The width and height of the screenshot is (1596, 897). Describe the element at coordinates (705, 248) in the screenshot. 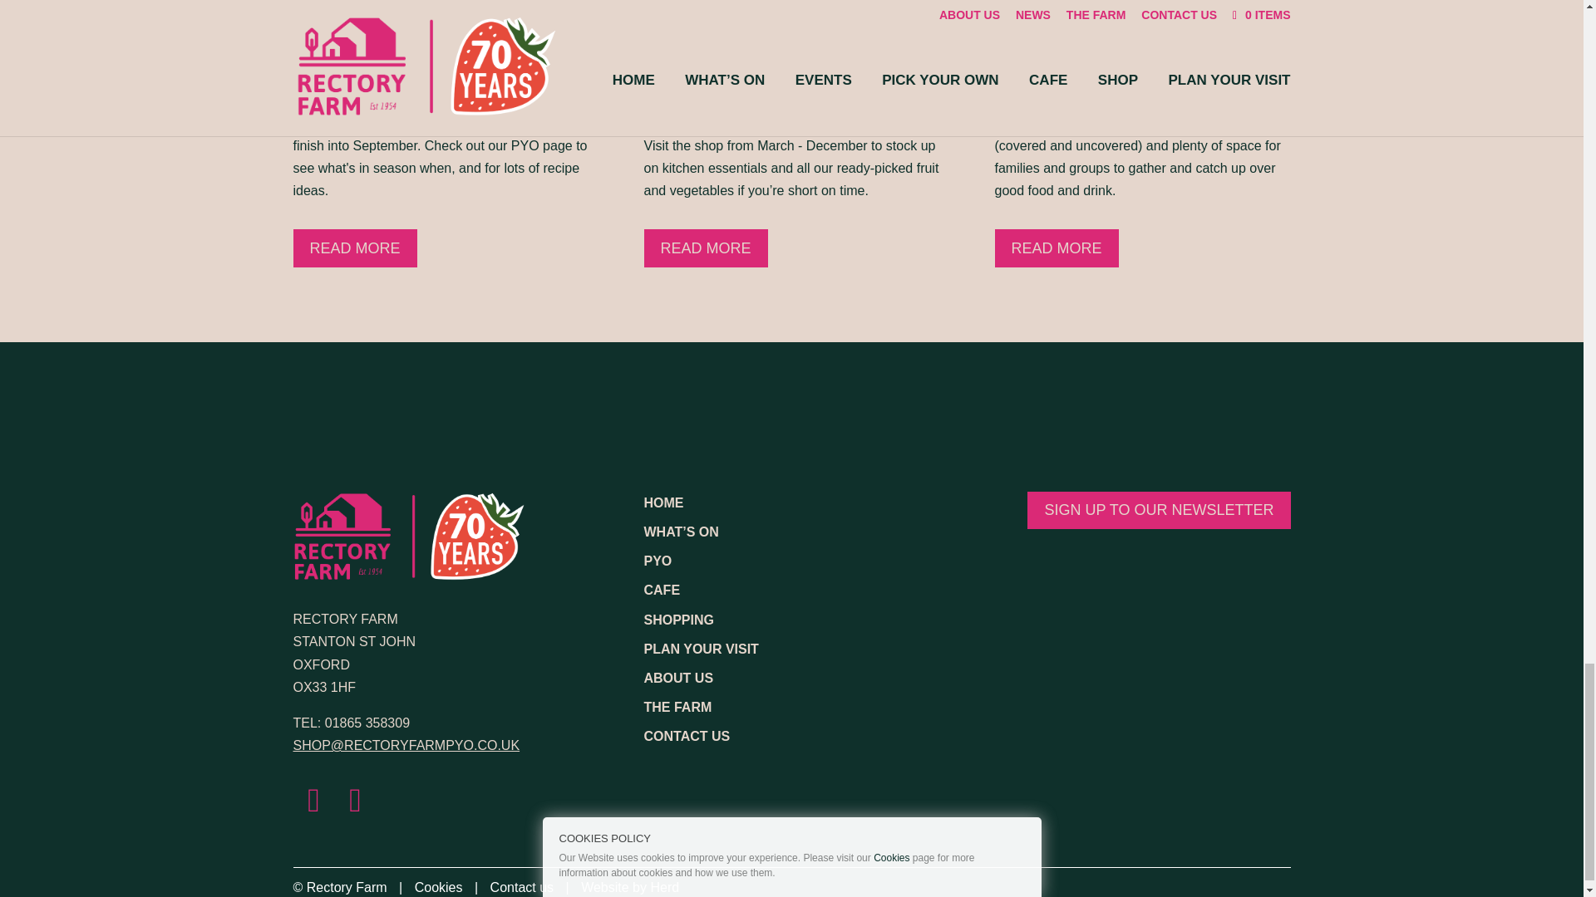

I see `READ MORE` at that location.